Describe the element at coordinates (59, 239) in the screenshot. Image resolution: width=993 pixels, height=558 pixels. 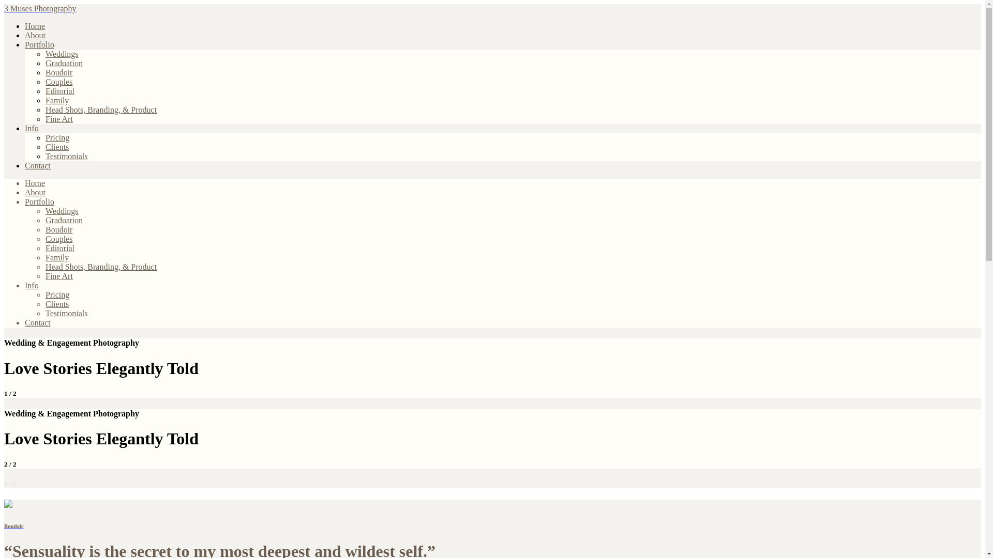
I see `Couples` at that location.